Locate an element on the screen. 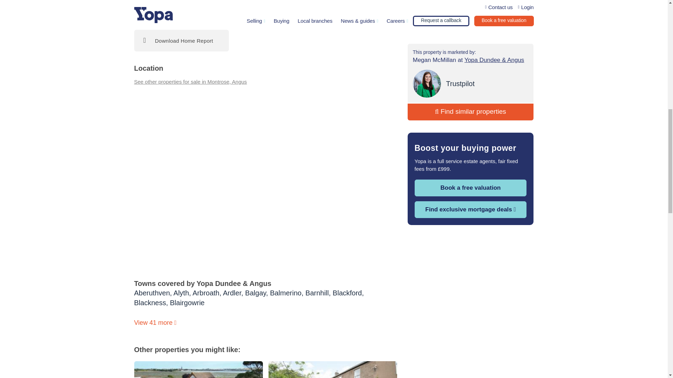  Popular residential area is located at coordinates (171, 6).